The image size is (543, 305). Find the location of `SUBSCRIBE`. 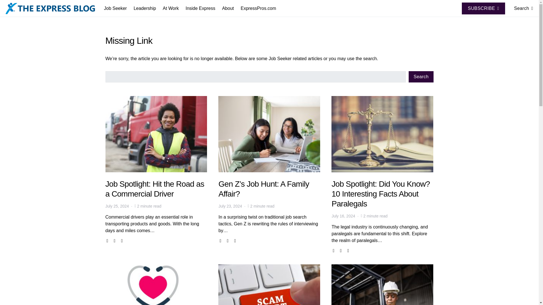

SUBSCRIBE is located at coordinates (483, 8).